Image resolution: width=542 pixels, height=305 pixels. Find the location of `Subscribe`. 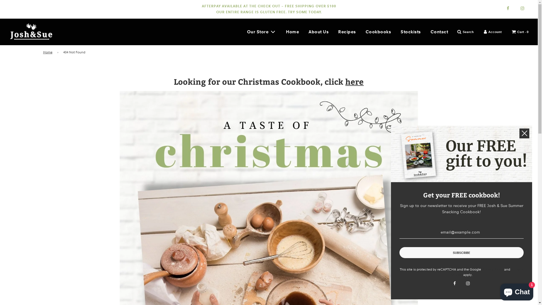

Subscribe is located at coordinates (462, 252).